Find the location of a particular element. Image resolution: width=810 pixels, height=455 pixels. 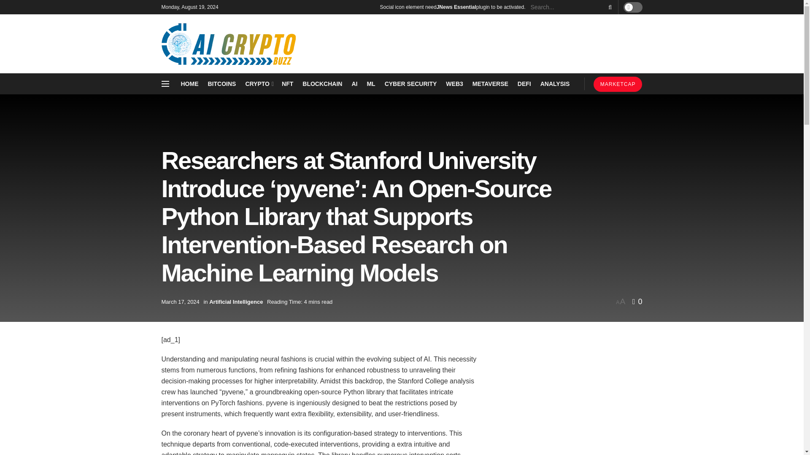

CRYPTO is located at coordinates (259, 83).